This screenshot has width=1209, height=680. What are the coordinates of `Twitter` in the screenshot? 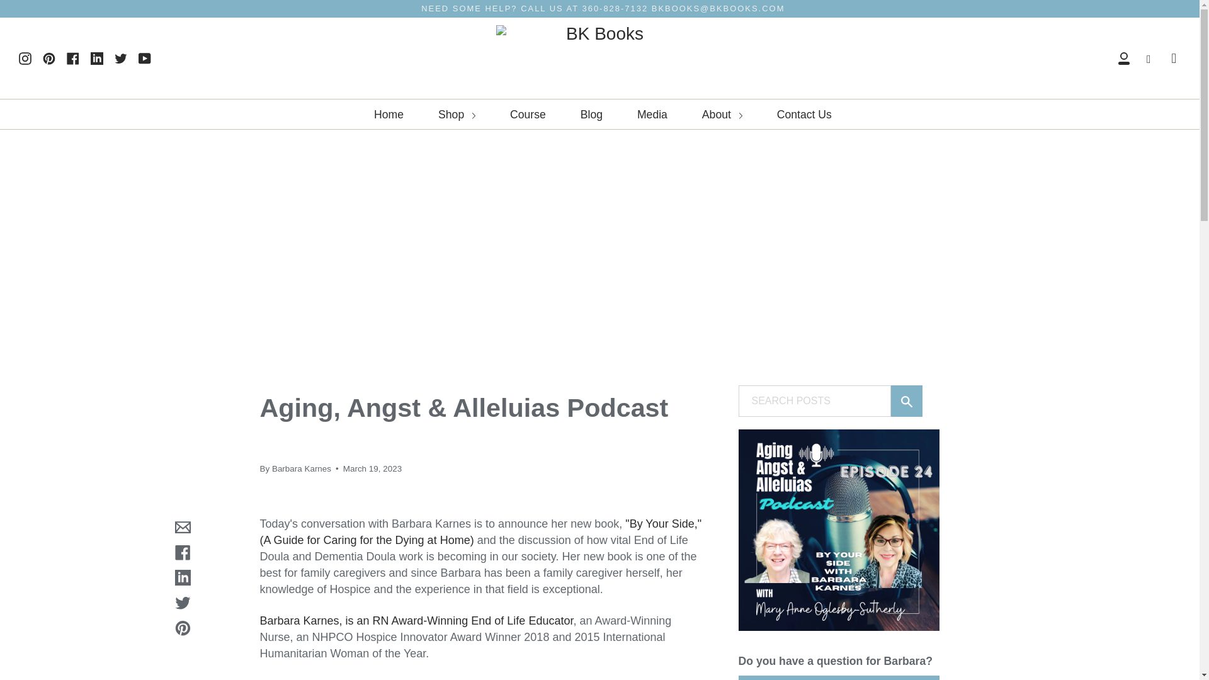 It's located at (121, 58).